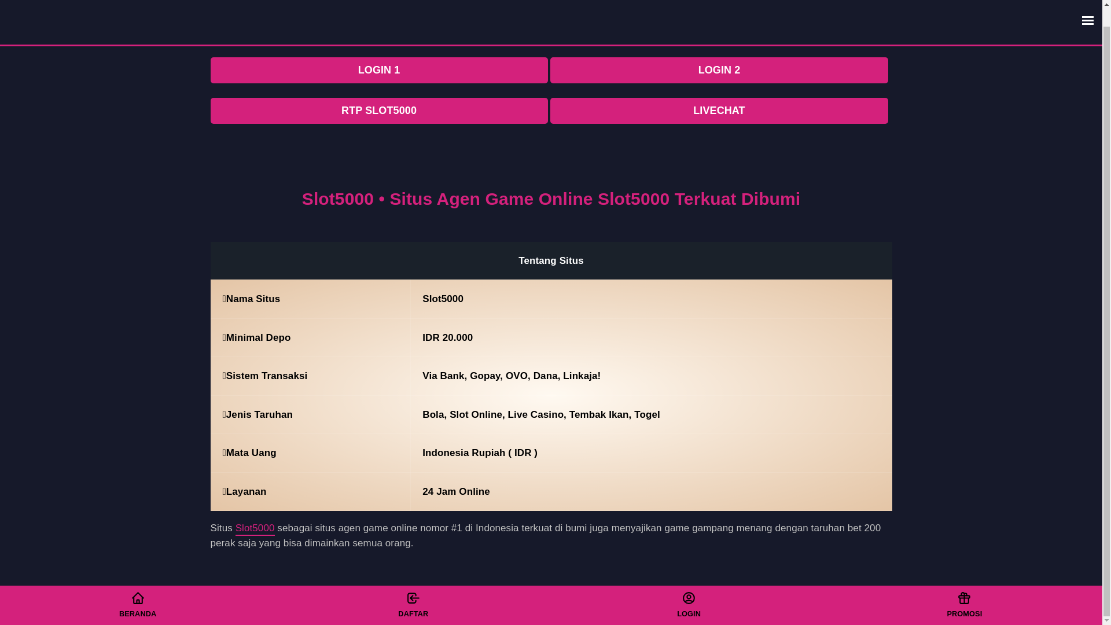 The height and width of the screenshot is (625, 1111). What do you see at coordinates (689, 586) in the screenshot?
I see `LOGIN` at bounding box center [689, 586].